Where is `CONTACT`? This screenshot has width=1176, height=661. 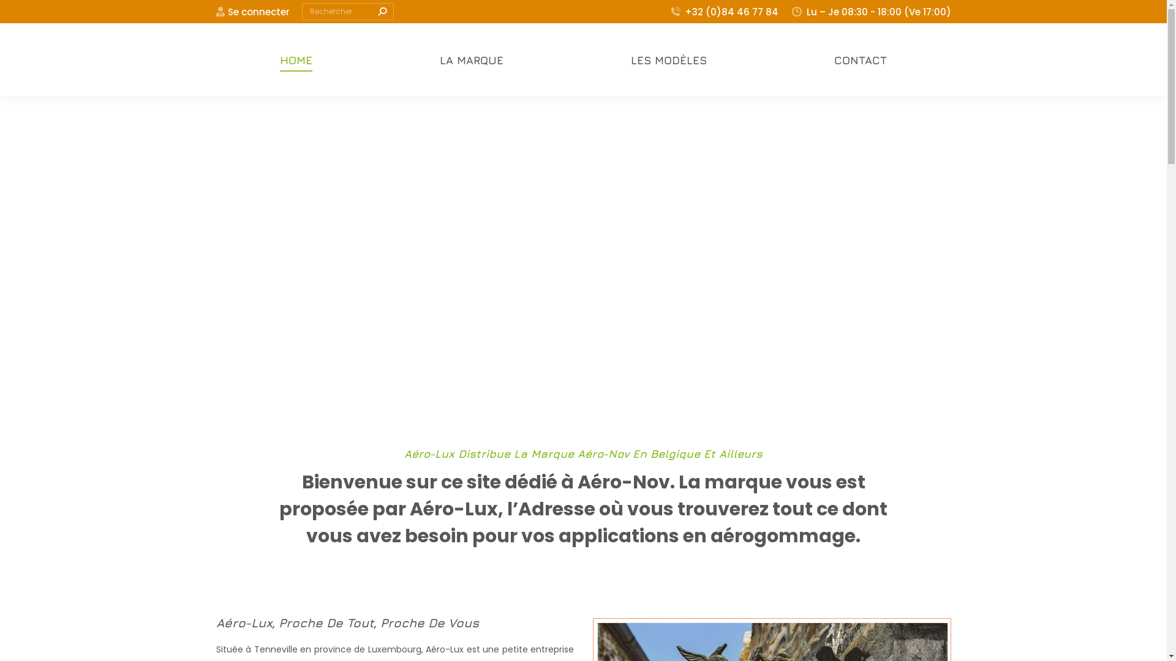 CONTACT is located at coordinates (861, 60).